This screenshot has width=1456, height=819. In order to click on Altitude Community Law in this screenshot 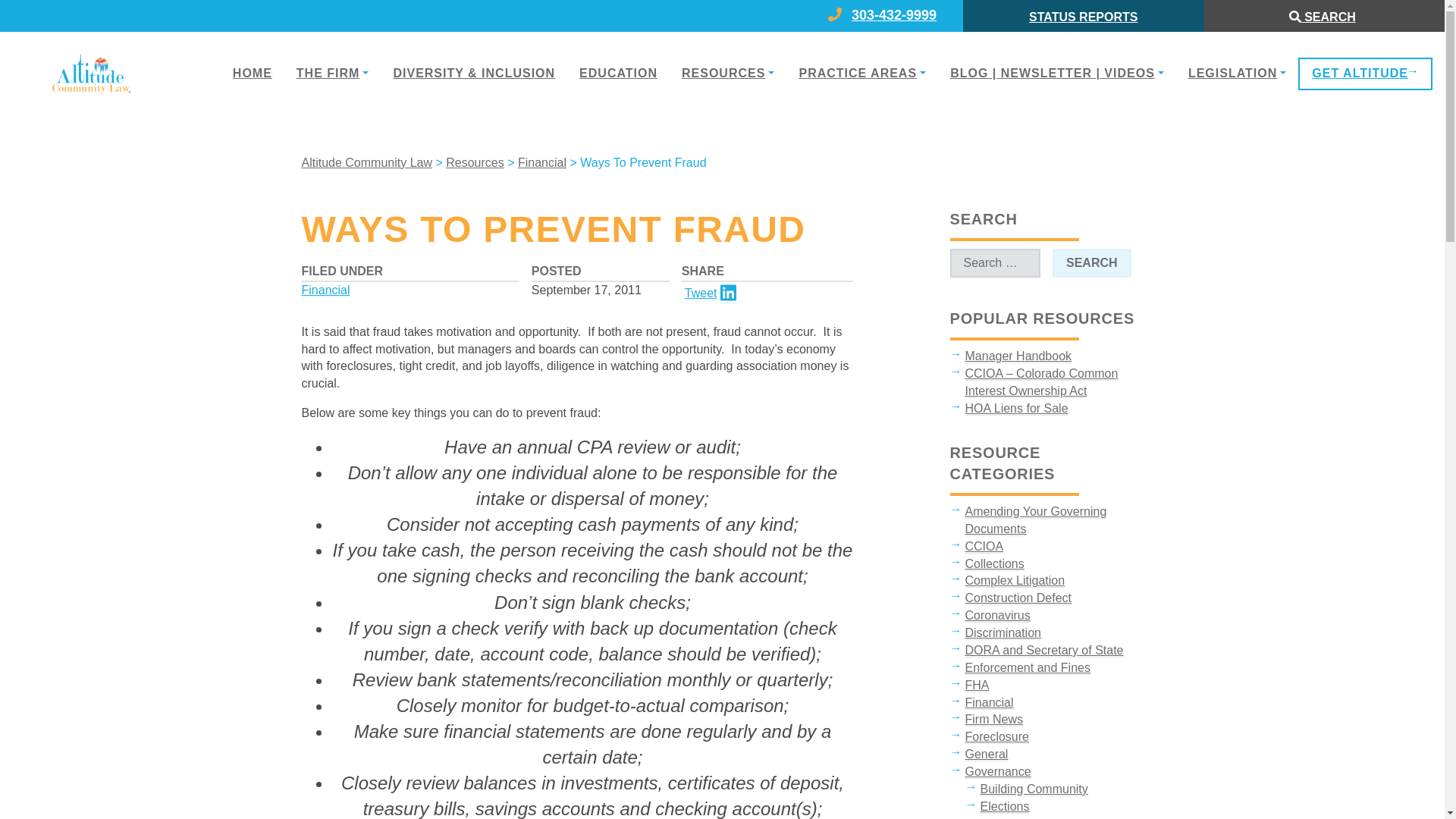, I will do `click(367, 162)`.